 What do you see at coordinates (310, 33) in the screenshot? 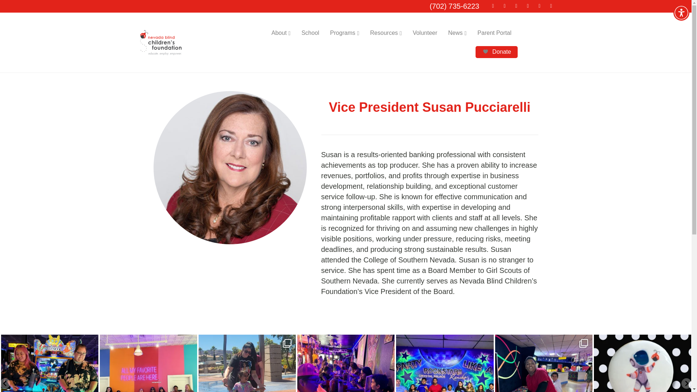
I see `School` at bounding box center [310, 33].